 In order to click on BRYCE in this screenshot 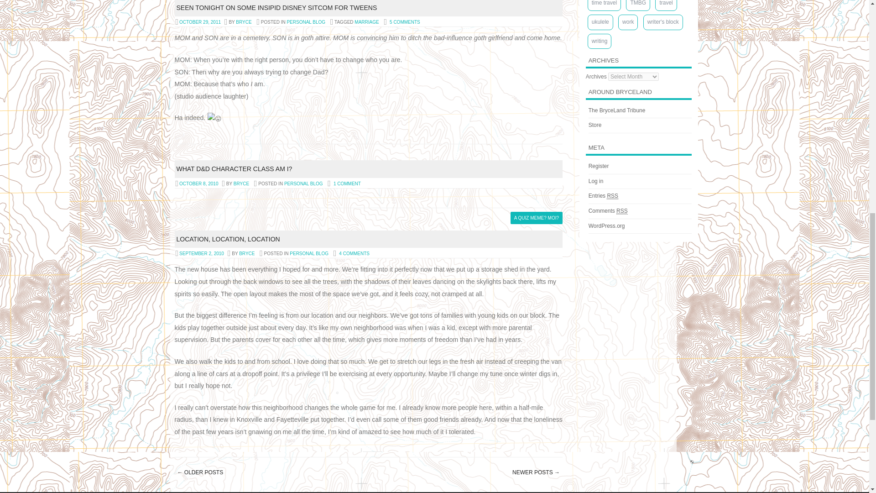, I will do `click(241, 184)`.